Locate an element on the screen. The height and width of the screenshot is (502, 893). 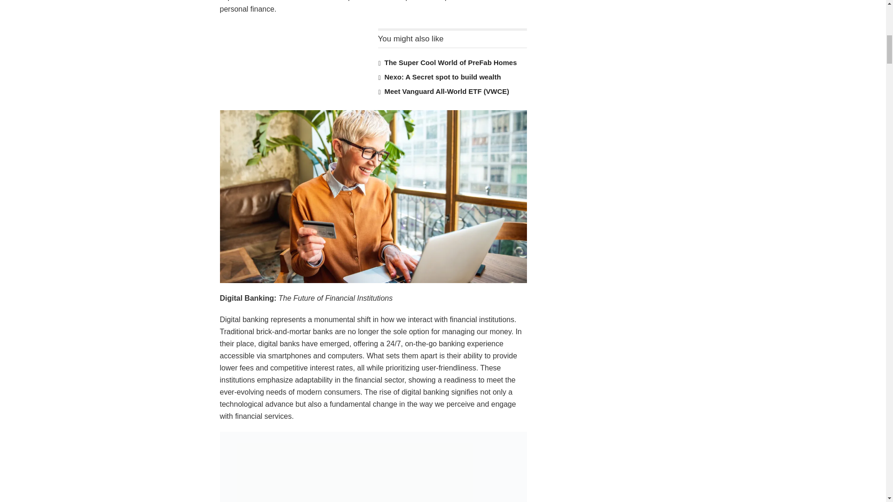
The Super Cool World of PreFab Homes is located at coordinates (450, 62).